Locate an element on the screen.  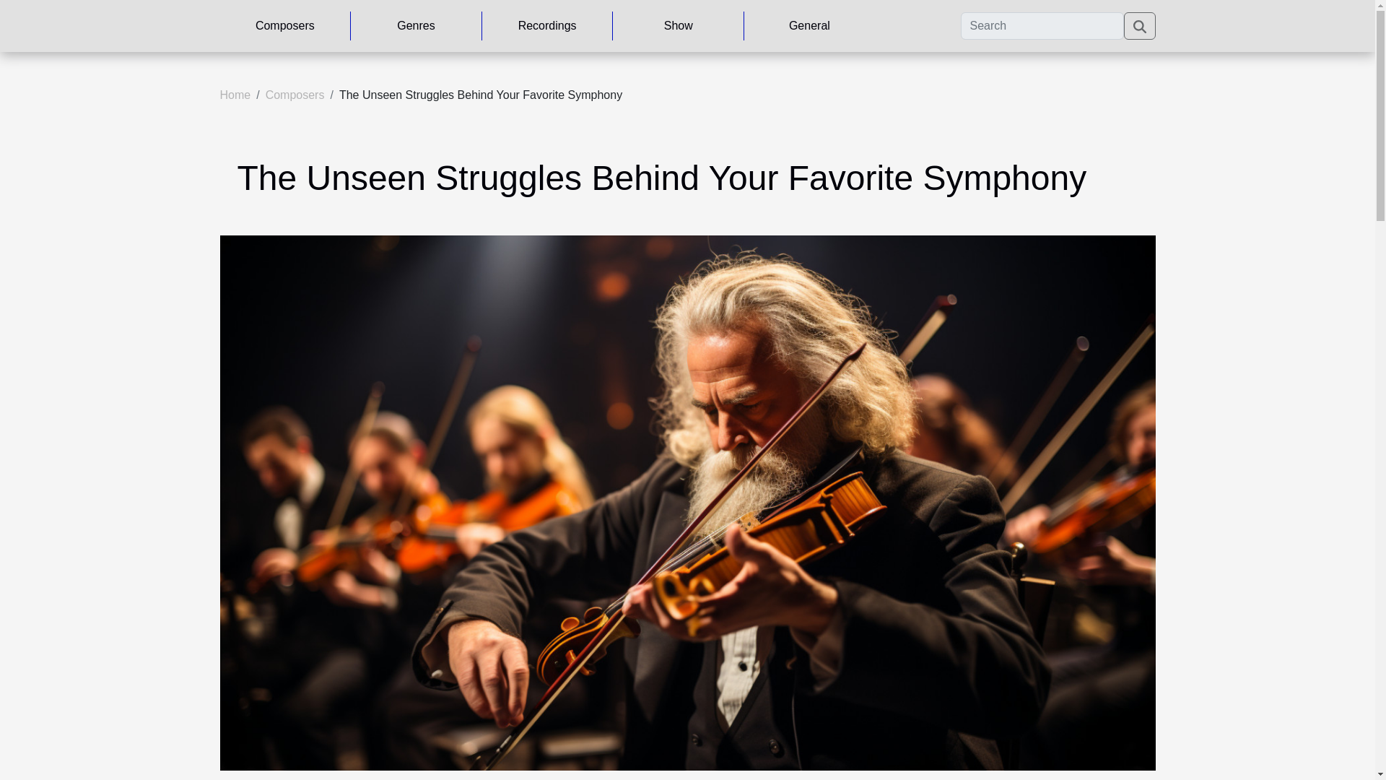
Show is located at coordinates (678, 26).